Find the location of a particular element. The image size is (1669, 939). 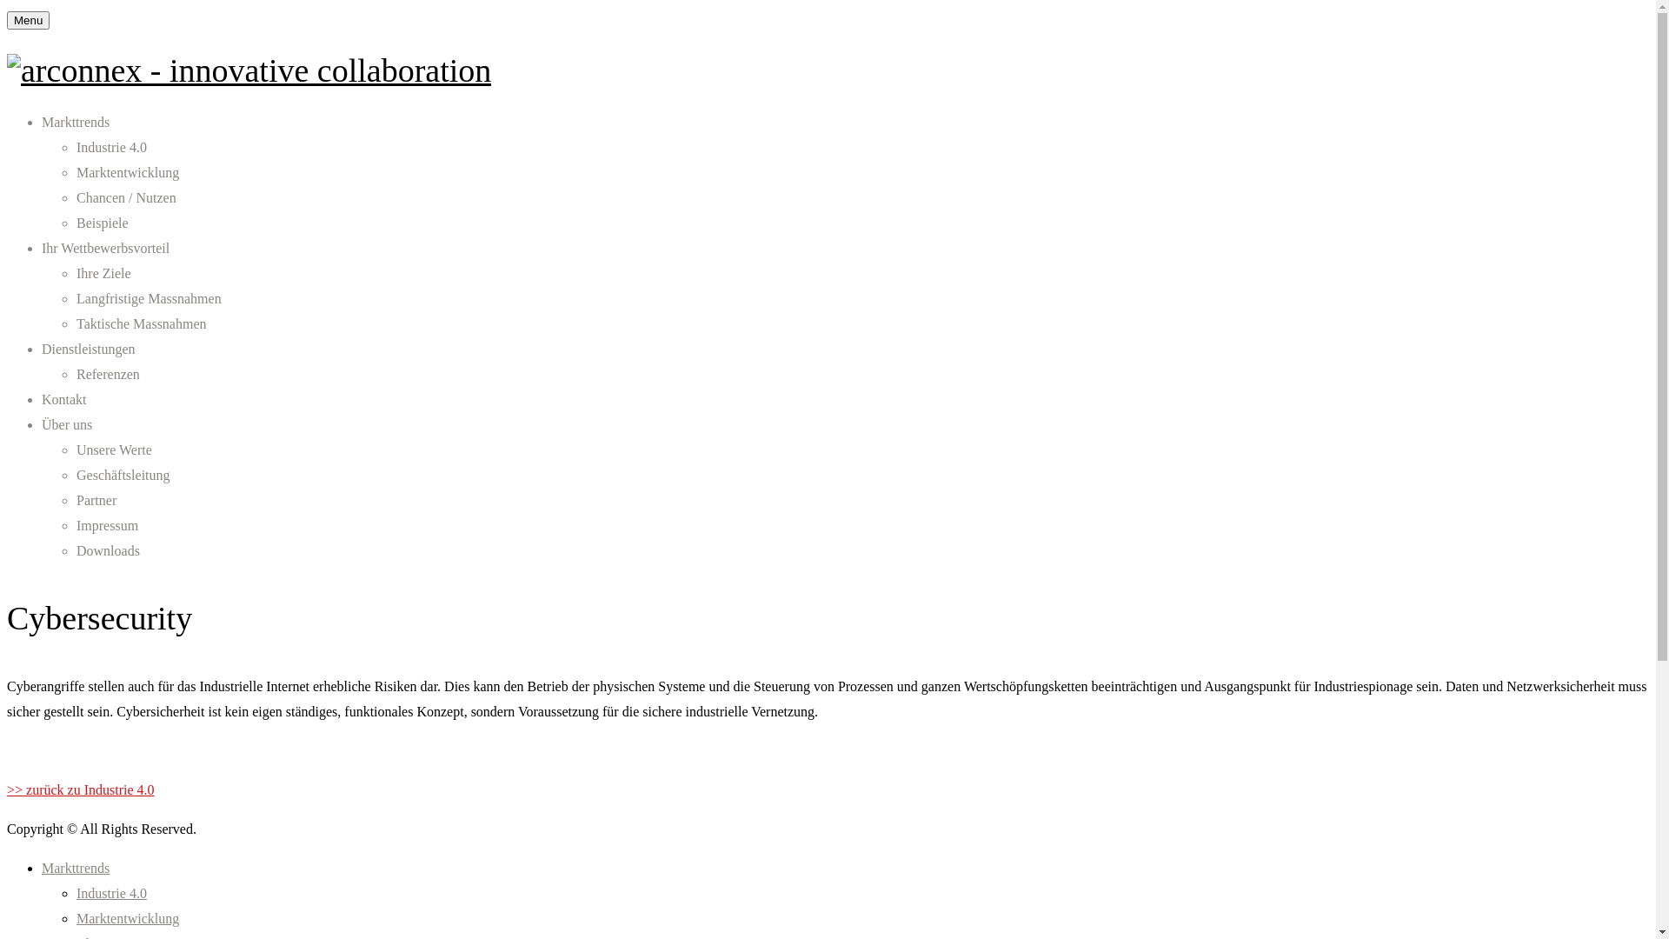

Ihre Ziele is located at coordinates (104, 273).